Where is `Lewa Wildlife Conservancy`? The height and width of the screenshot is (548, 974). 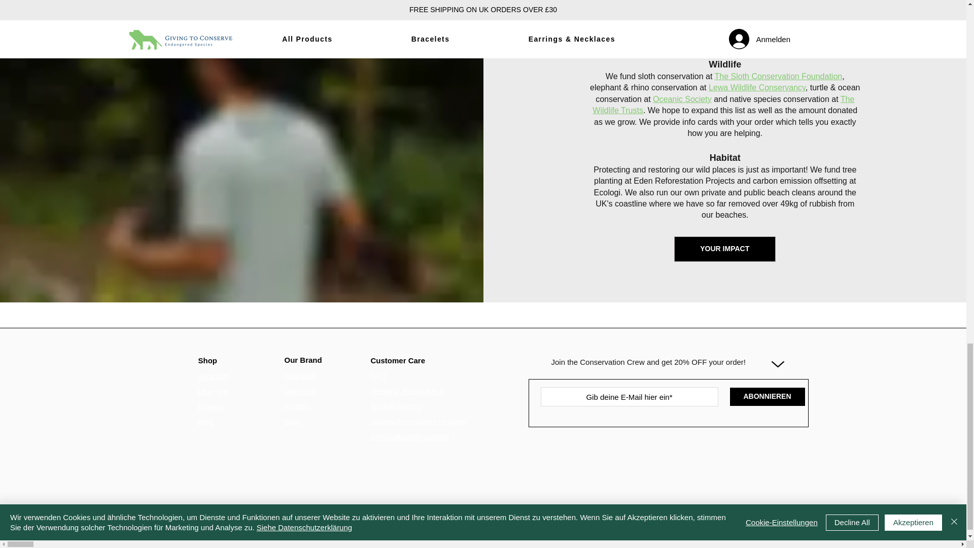
Lewa Wildlife Conservancy is located at coordinates (757, 87).